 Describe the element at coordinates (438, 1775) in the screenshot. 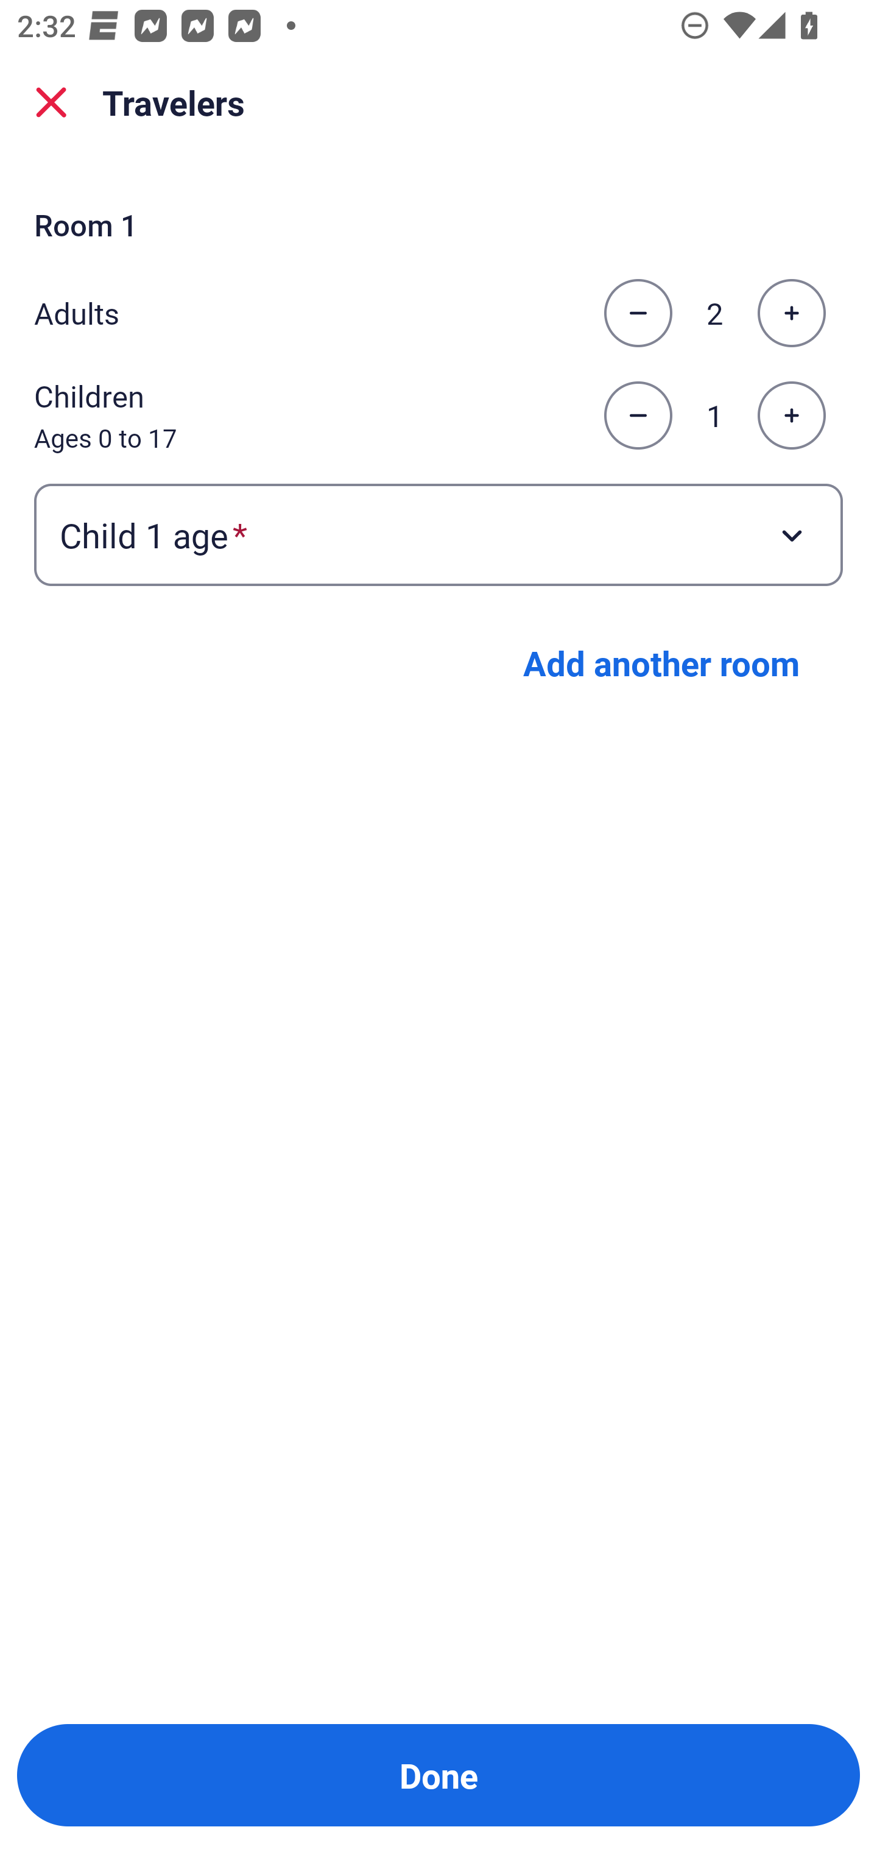

I see `Done` at that location.